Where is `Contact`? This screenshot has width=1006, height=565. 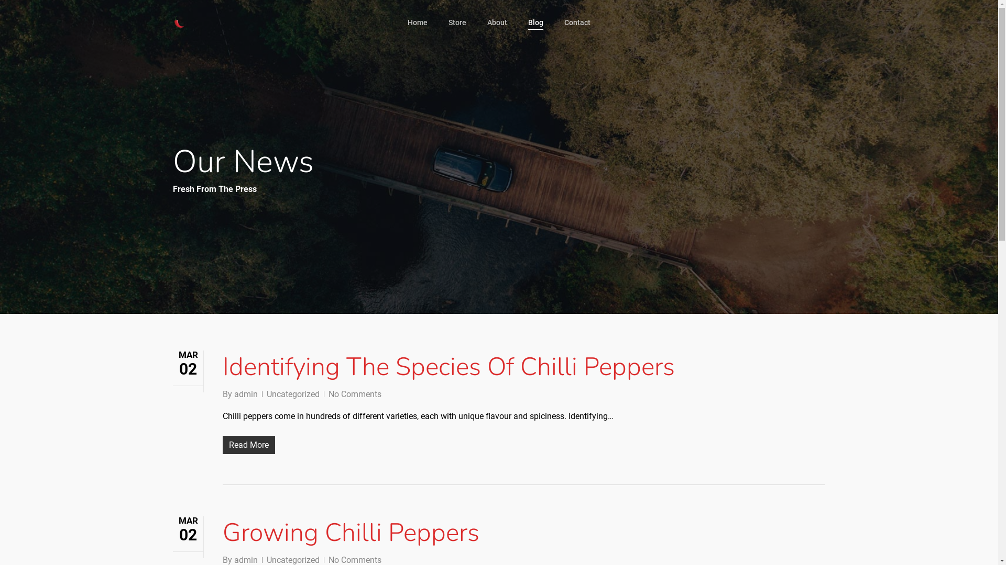
Contact is located at coordinates (665, 255).